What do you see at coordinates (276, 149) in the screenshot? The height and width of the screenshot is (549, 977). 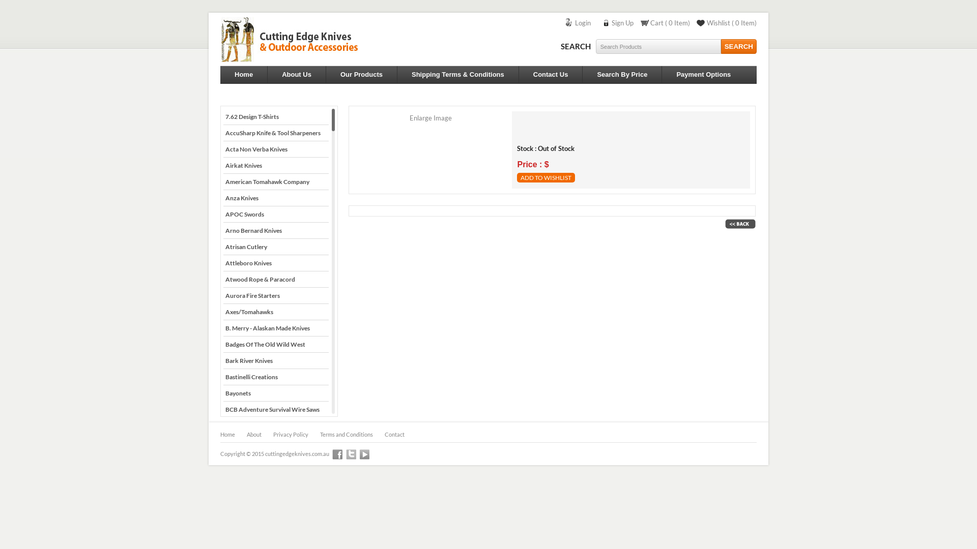 I see `Acta Non Verba Knives` at bounding box center [276, 149].